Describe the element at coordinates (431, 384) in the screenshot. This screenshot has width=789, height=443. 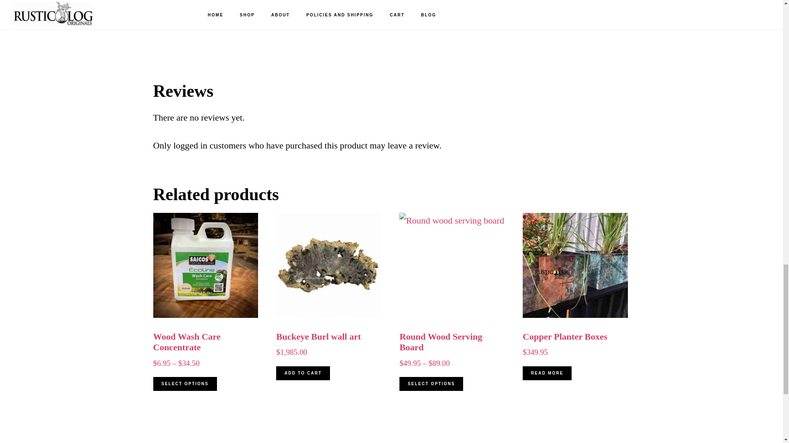
I see `SELECT OPTIONS` at that location.